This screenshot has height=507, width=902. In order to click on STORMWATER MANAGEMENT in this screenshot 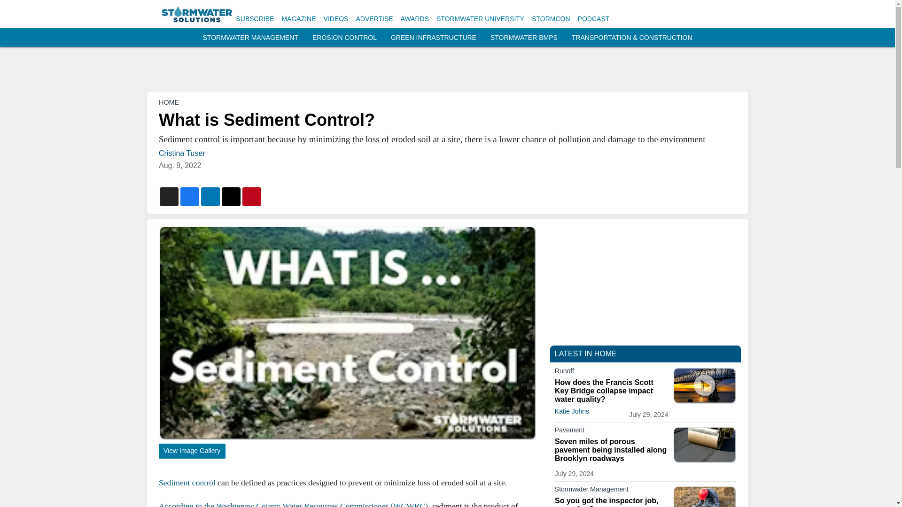, I will do `click(251, 38)`.